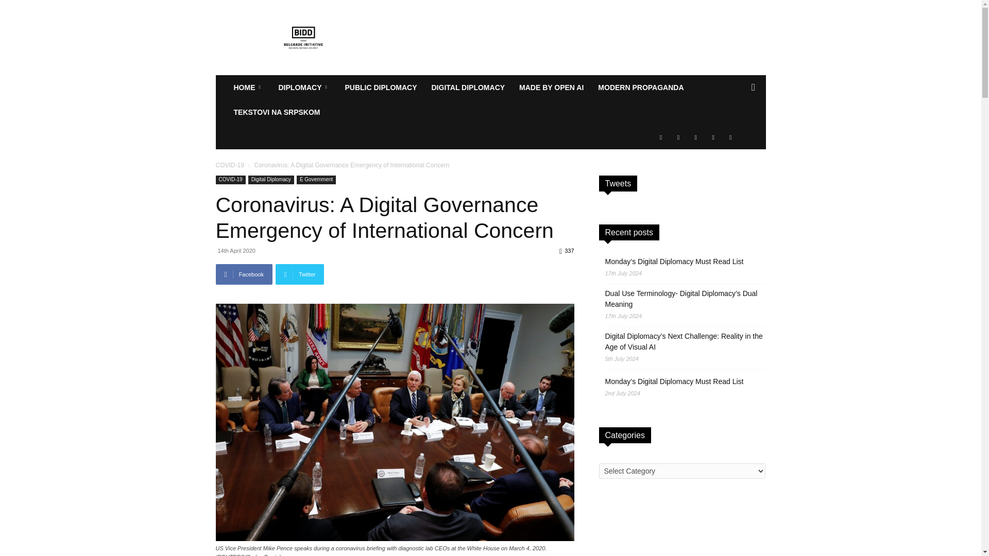 The image size is (989, 556). What do you see at coordinates (551, 88) in the screenshot?
I see `MADE BY OPEN AI` at bounding box center [551, 88].